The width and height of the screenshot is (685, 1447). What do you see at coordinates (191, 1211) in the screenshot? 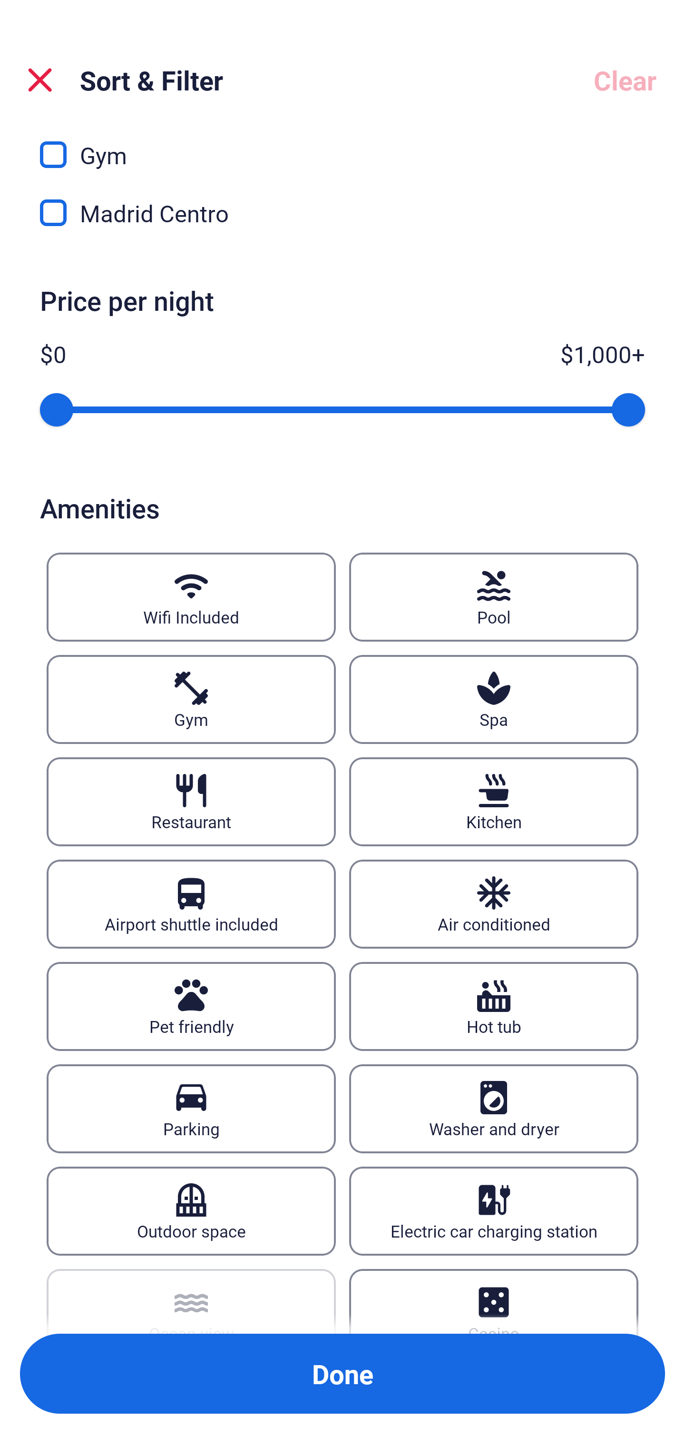
I see `Outdoor space` at bounding box center [191, 1211].